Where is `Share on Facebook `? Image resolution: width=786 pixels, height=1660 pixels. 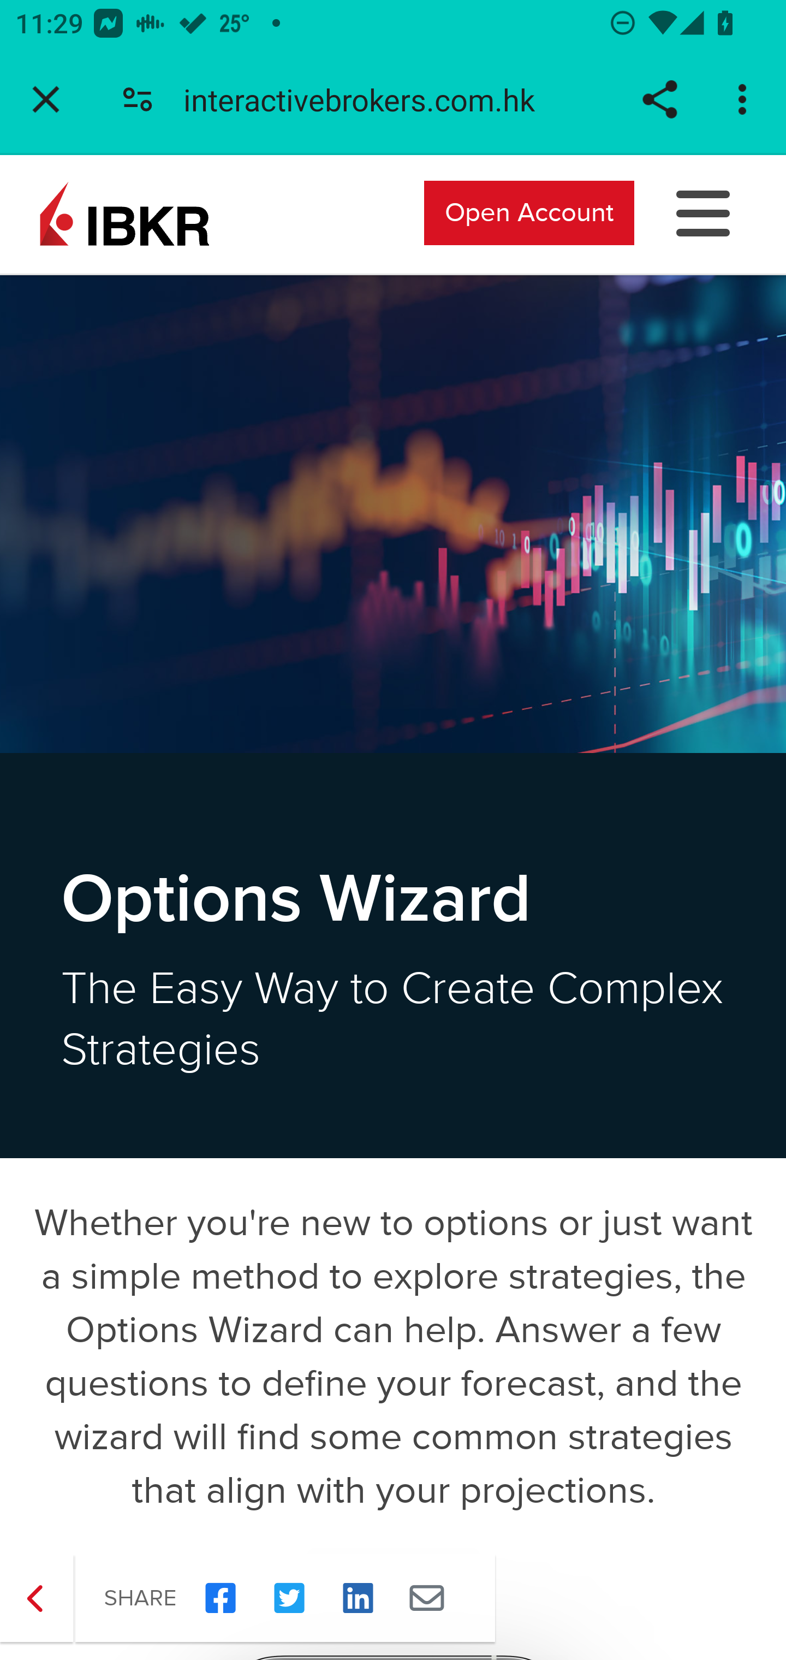
Share on Facebook  is located at coordinates (221, 1598).